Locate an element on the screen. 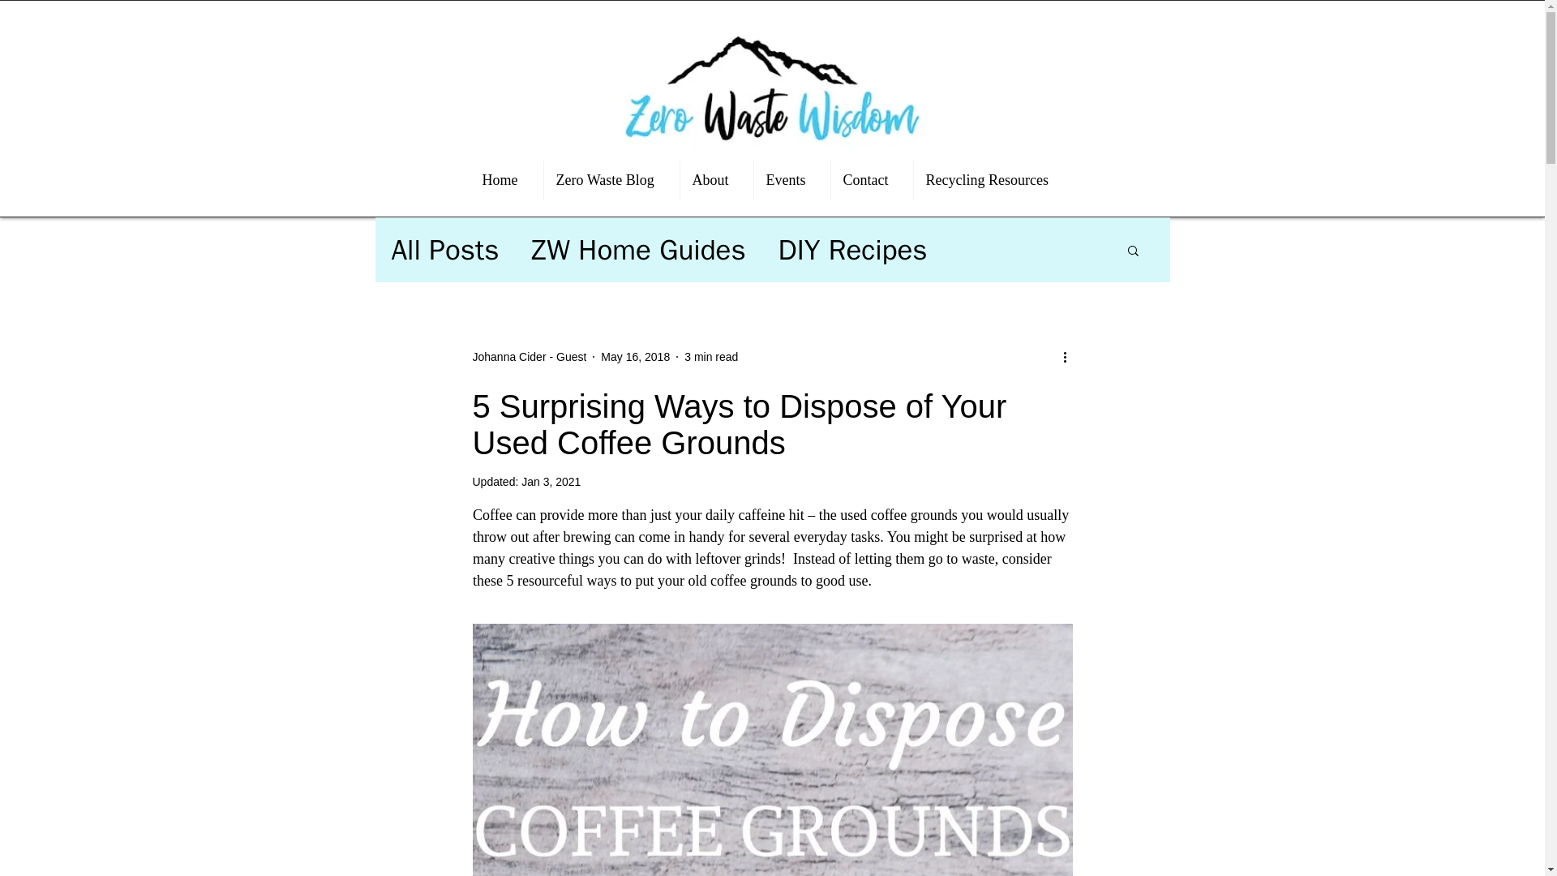 This screenshot has width=1557, height=876. Johanna Cider - Guest is located at coordinates (529, 357).